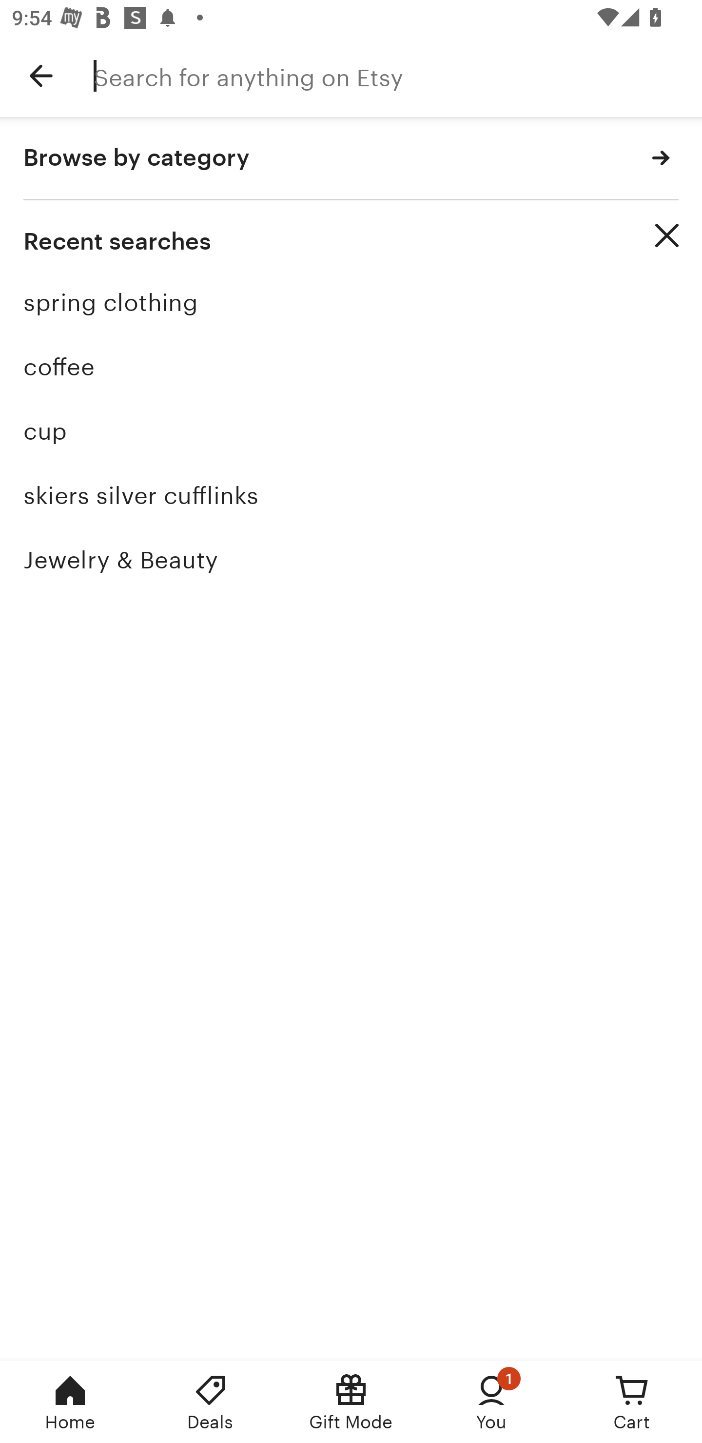  Describe the element at coordinates (211, 1402) in the screenshot. I see `Deals` at that location.